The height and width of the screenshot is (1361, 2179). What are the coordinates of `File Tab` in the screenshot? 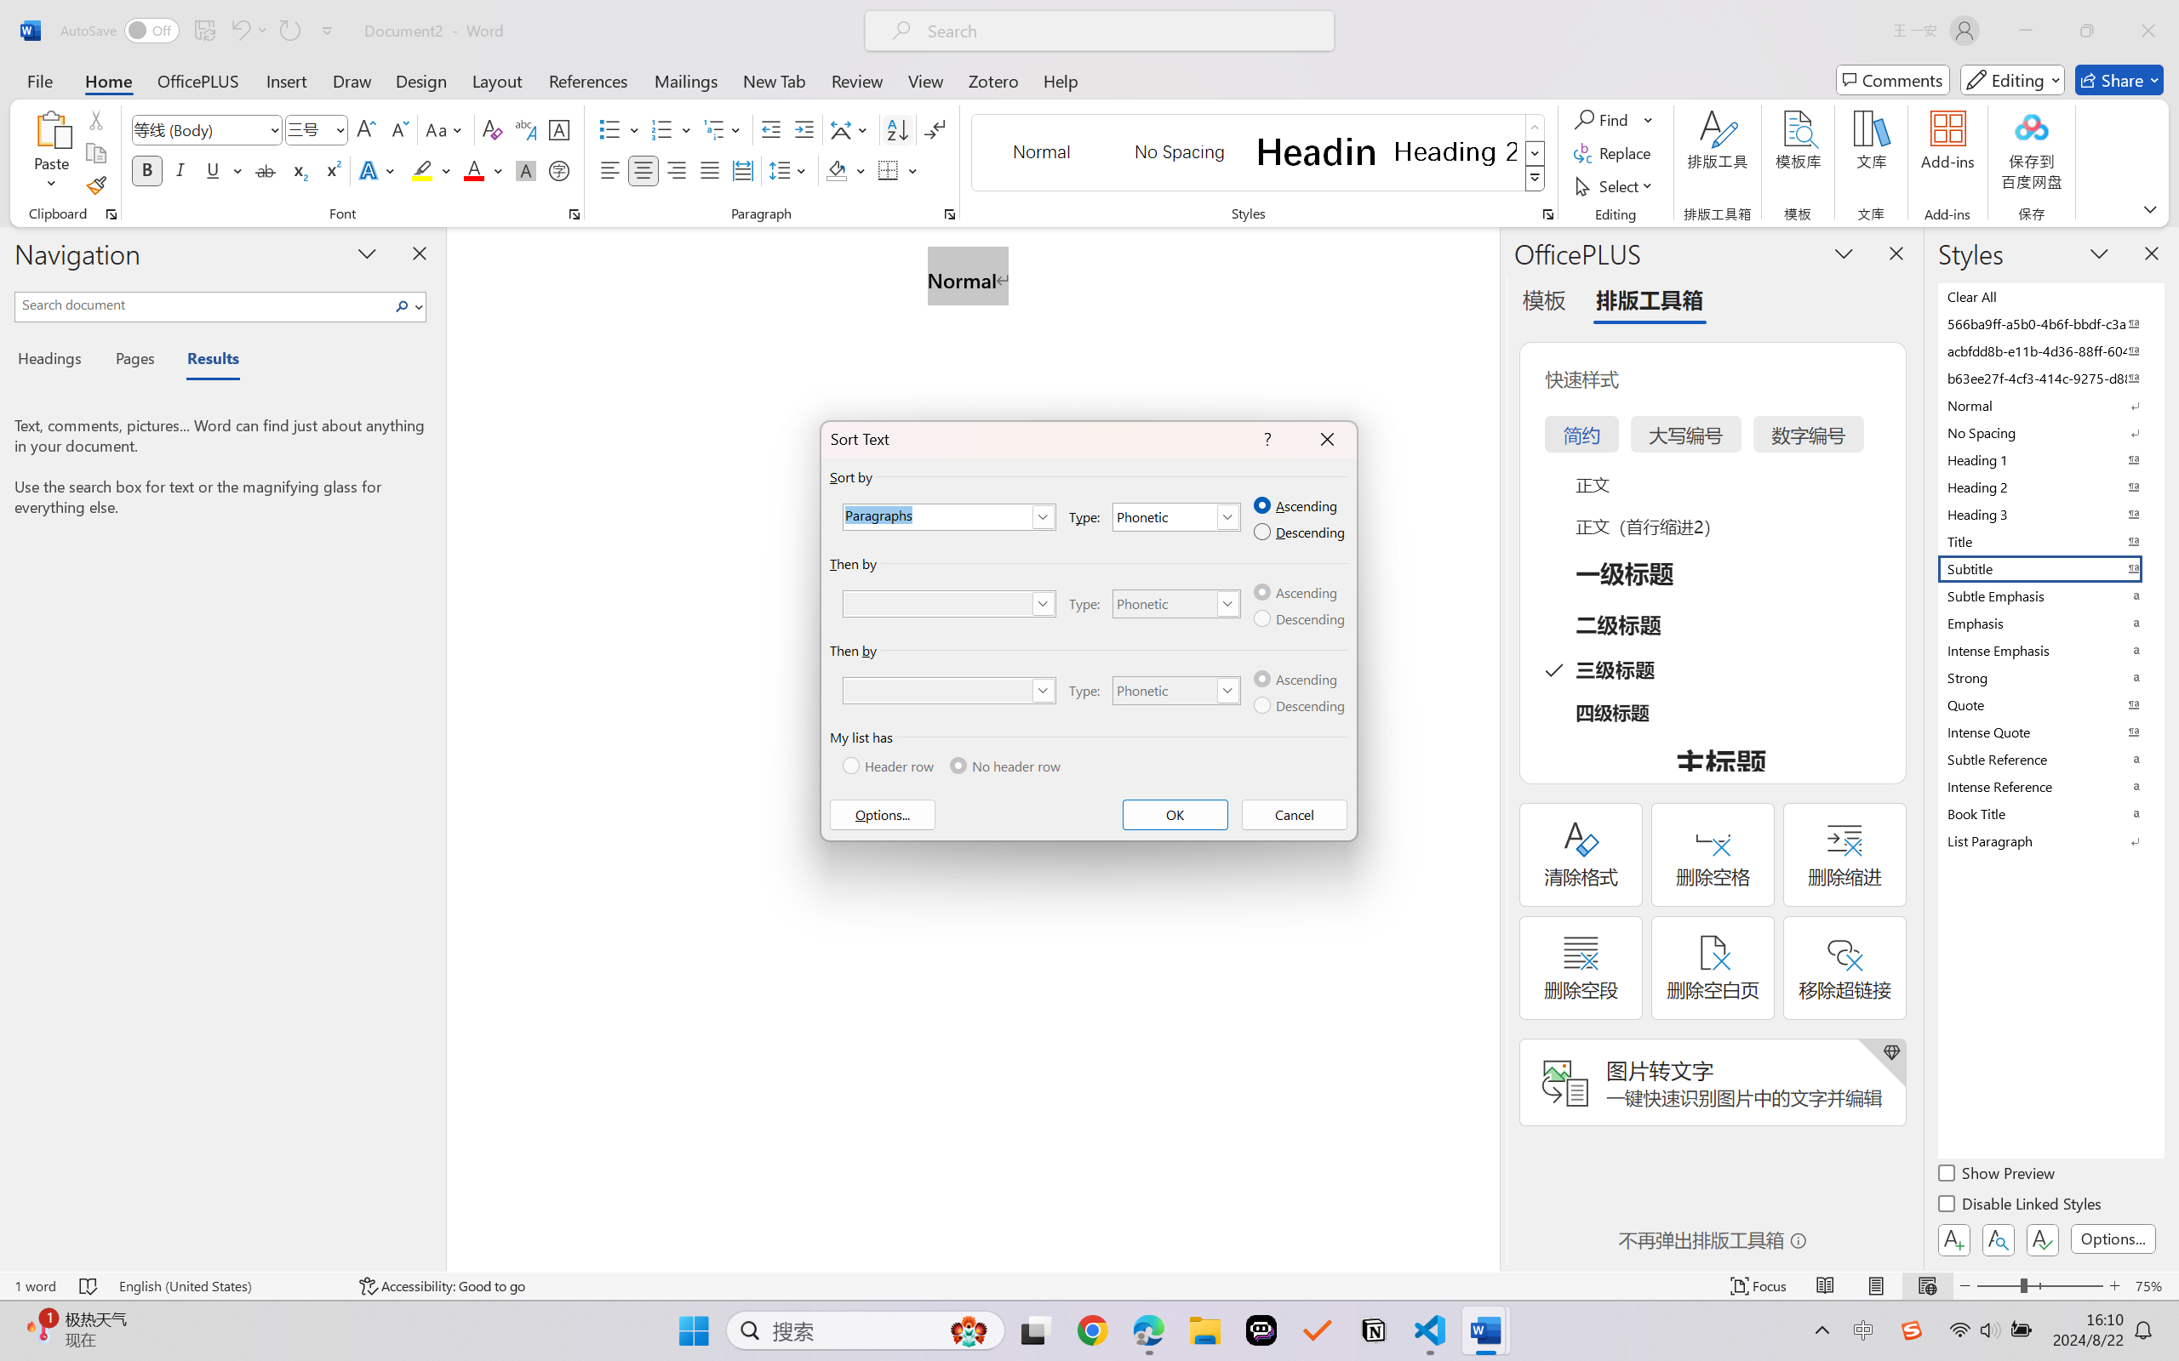 It's located at (39, 80).